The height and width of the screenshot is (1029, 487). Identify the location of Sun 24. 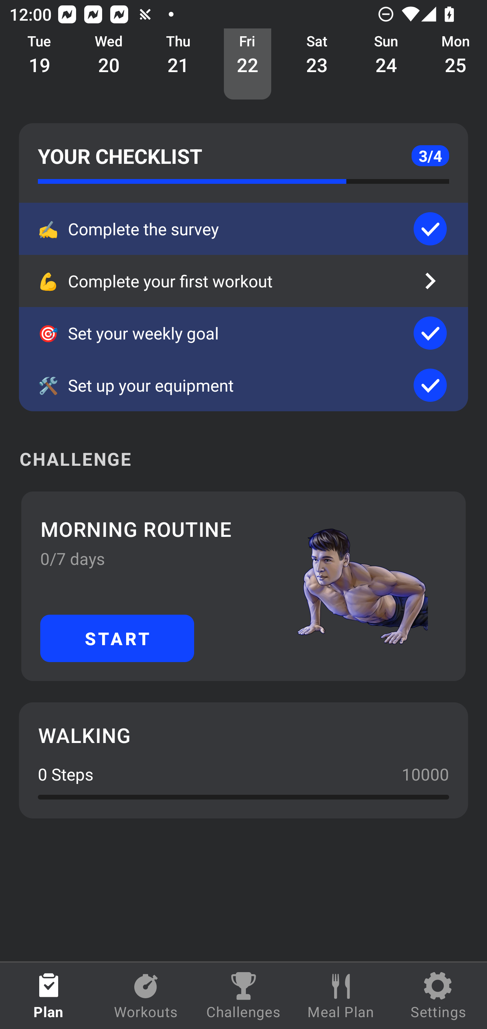
(386, 64).